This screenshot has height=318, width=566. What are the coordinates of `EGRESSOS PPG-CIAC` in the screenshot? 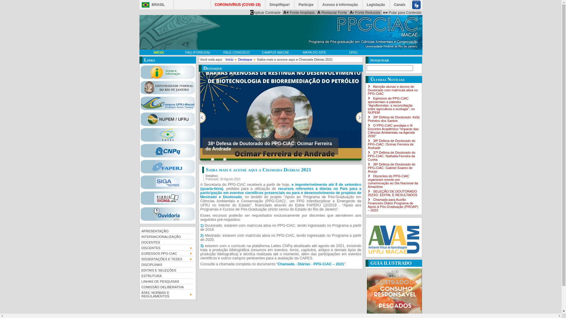 It's located at (167, 253).